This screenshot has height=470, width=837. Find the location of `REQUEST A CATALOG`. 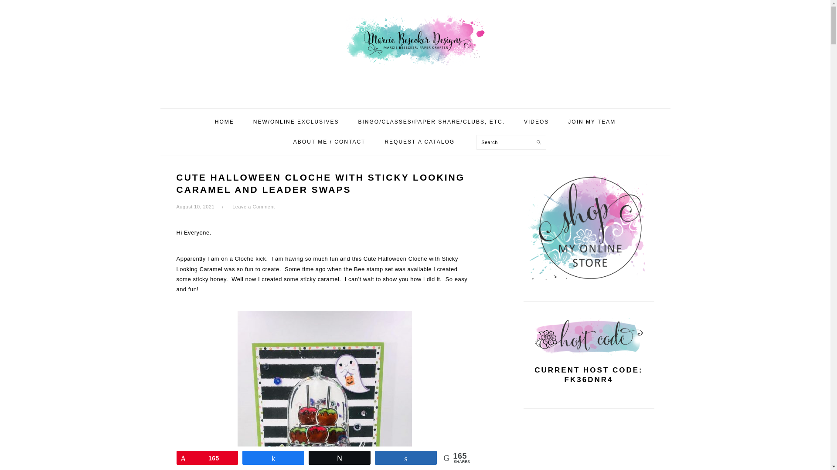

REQUEST A CATALOG is located at coordinates (419, 142).